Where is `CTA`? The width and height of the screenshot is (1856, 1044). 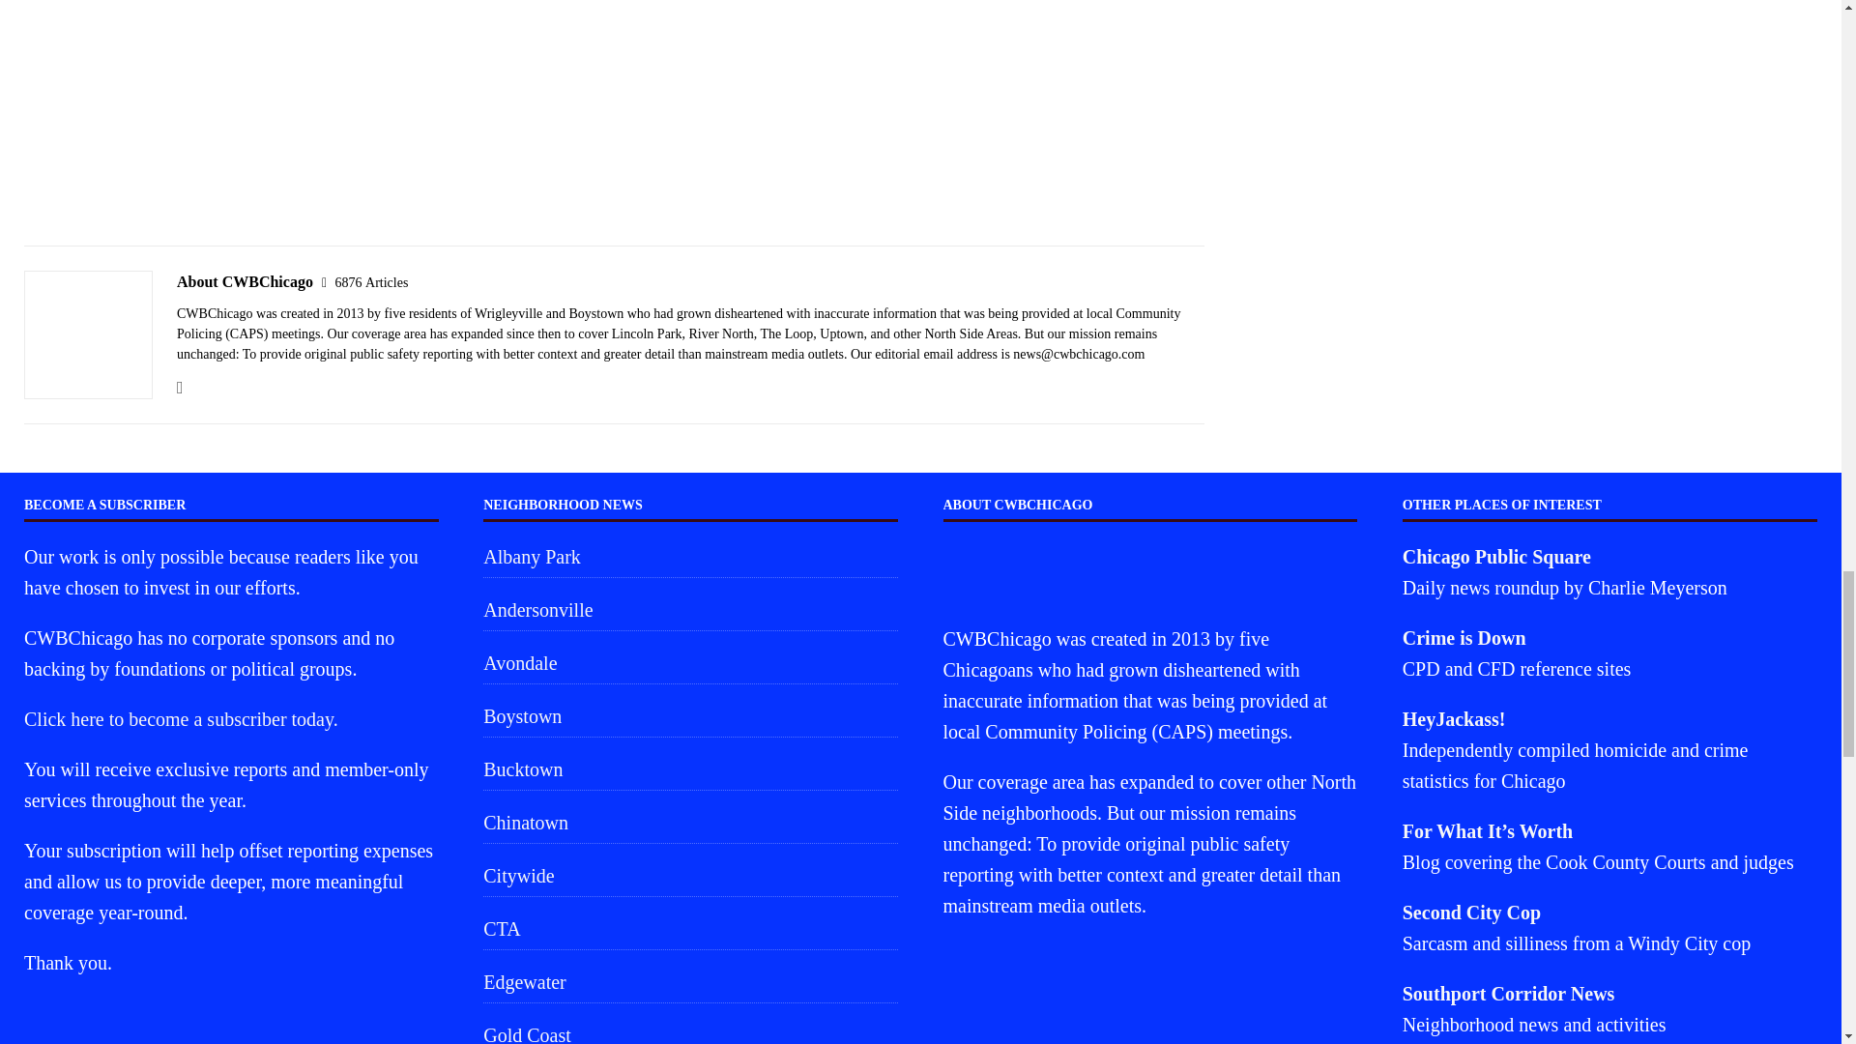
CTA is located at coordinates (690, 928).